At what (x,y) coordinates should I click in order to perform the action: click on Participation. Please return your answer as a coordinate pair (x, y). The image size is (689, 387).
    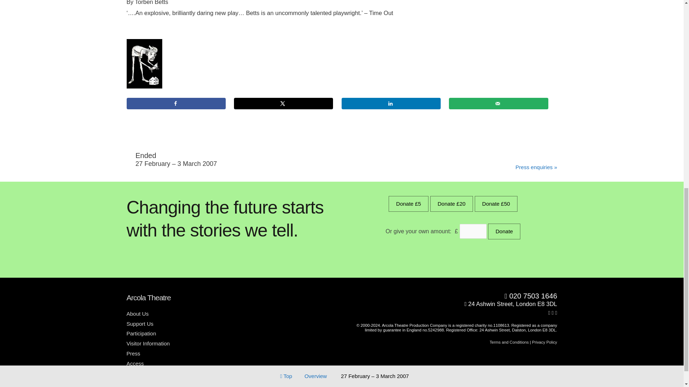
    Looking at the image, I should click on (144, 333).